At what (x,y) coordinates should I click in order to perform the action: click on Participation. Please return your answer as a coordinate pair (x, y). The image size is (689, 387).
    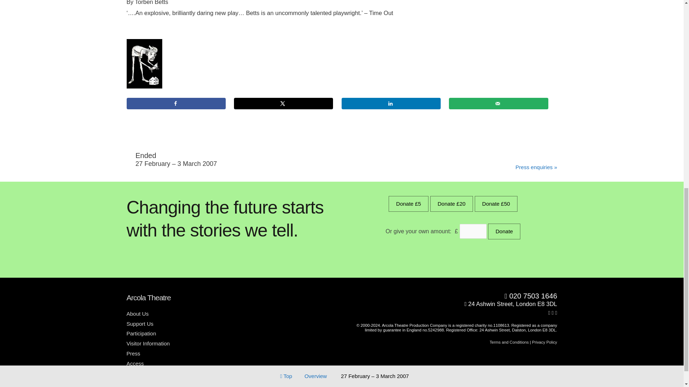
    Looking at the image, I should click on (144, 333).